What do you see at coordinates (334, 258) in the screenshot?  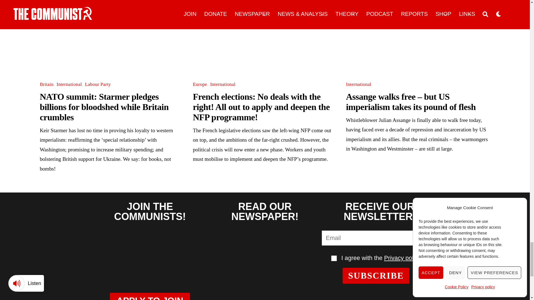 I see `on` at bounding box center [334, 258].